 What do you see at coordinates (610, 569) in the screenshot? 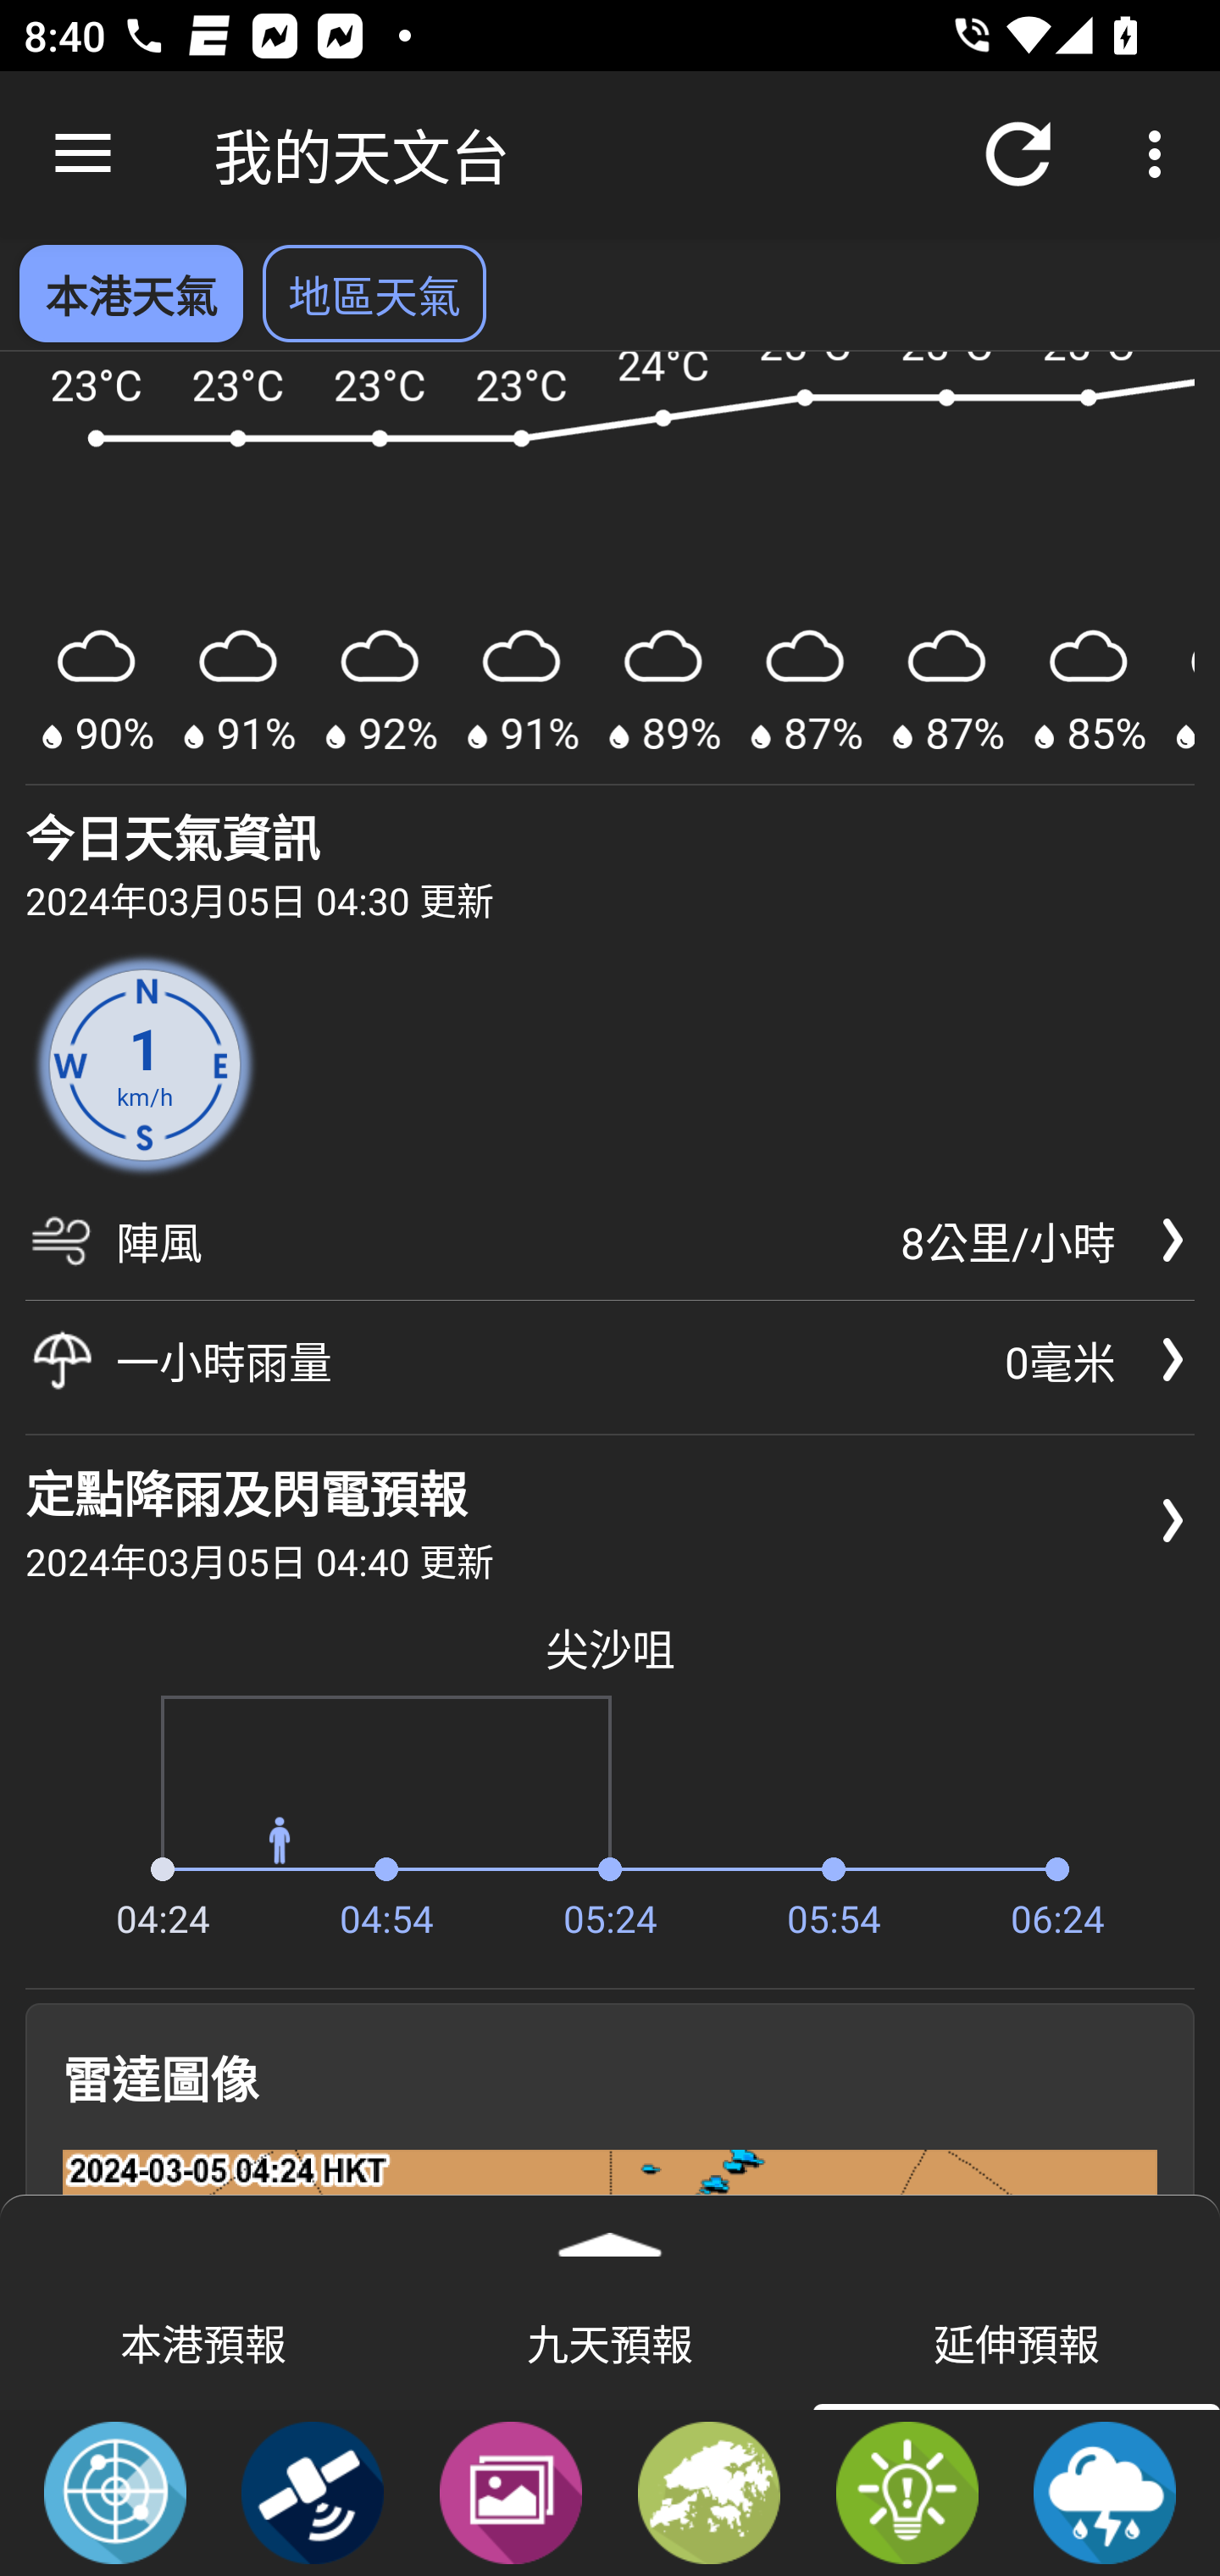
I see `九天自動天氣預報 圖片
輕按進入內頁，即可了解詳細資料。 ARWF` at bounding box center [610, 569].